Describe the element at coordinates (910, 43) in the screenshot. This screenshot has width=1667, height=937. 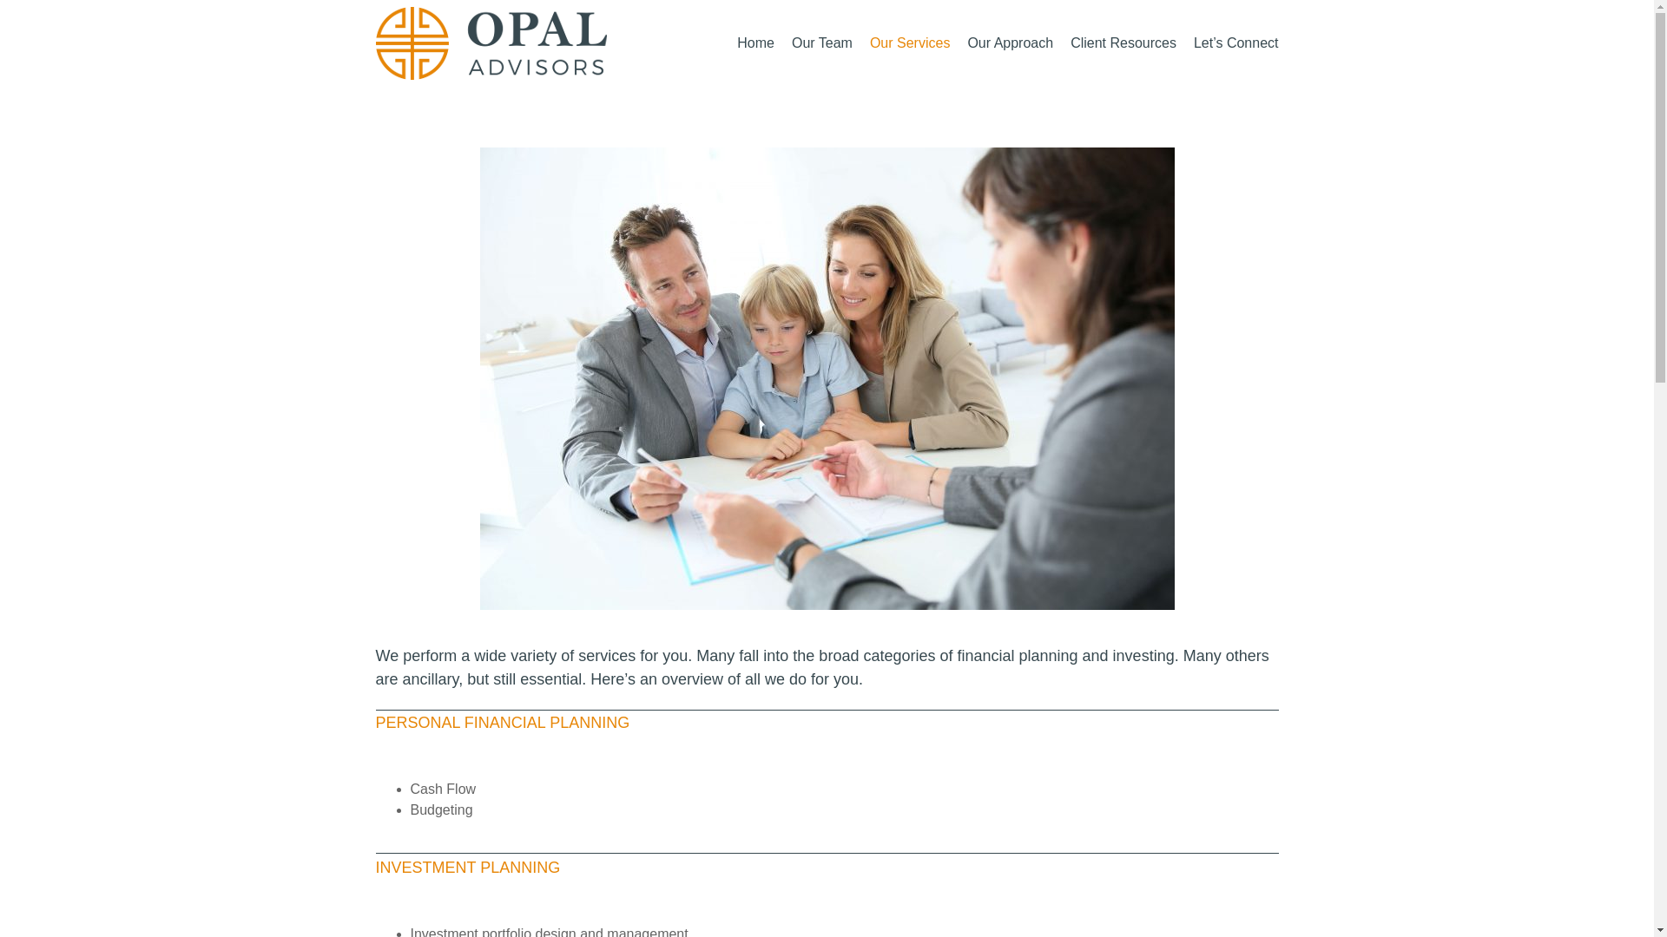
I see `Our Services` at that location.